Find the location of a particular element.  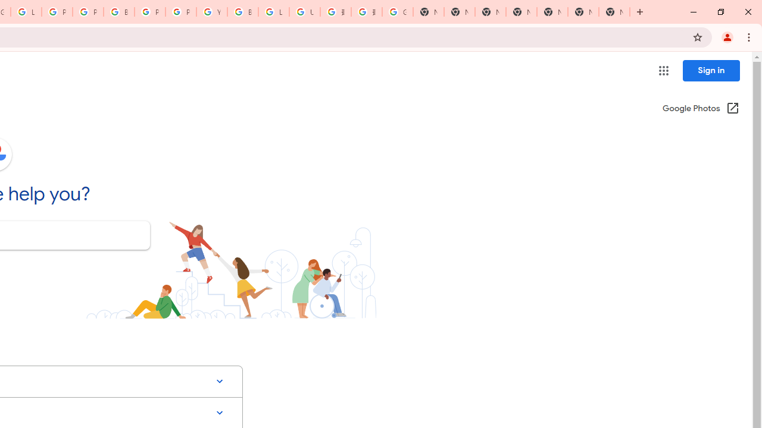

Google Photos (Open in a new window) is located at coordinates (701, 109).